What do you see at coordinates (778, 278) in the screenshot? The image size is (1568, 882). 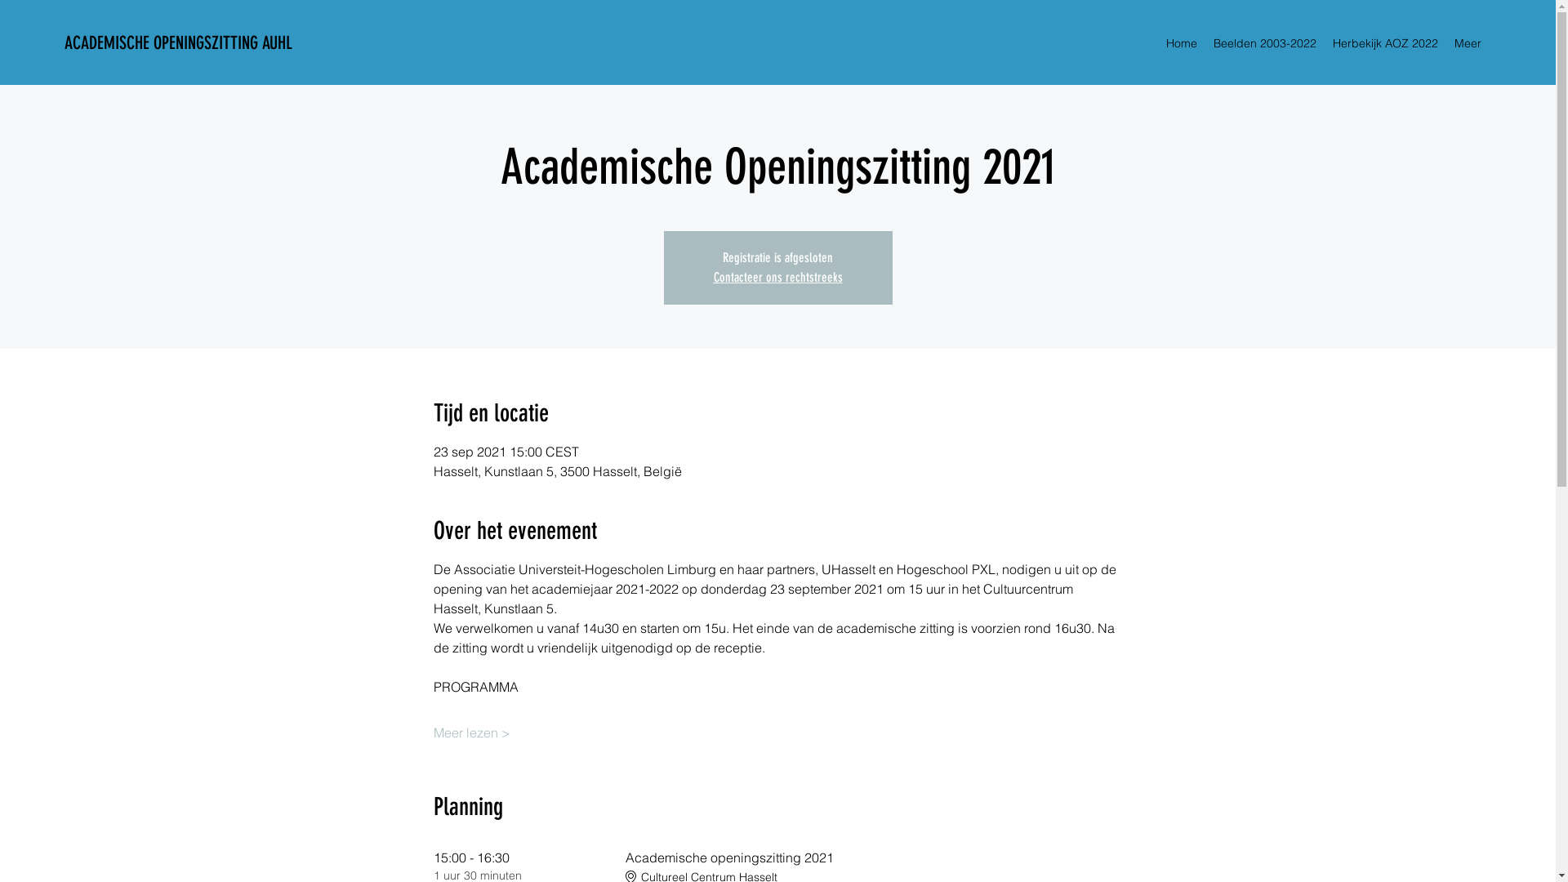 I see `Contacteer ons rechtstreeks` at bounding box center [778, 278].